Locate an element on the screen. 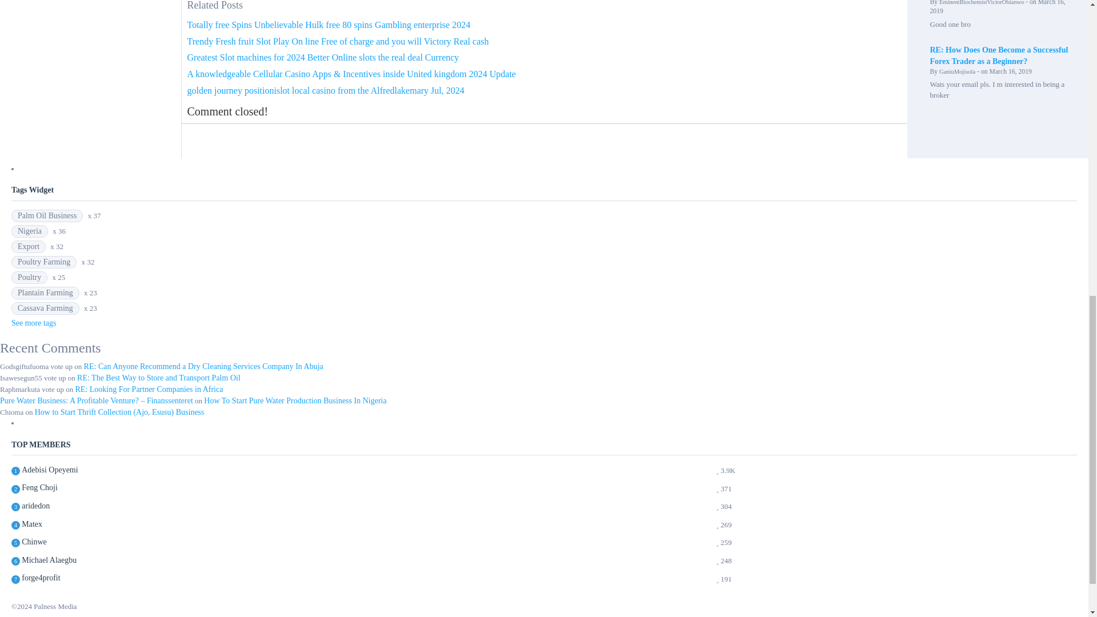  3907 is located at coordinates (50, 470).